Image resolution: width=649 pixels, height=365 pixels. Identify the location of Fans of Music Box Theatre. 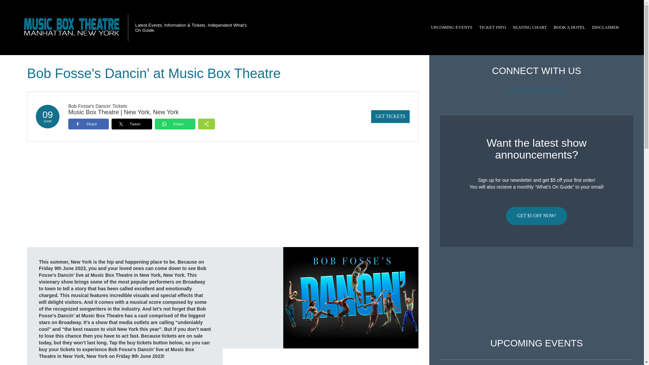
(536, 90).